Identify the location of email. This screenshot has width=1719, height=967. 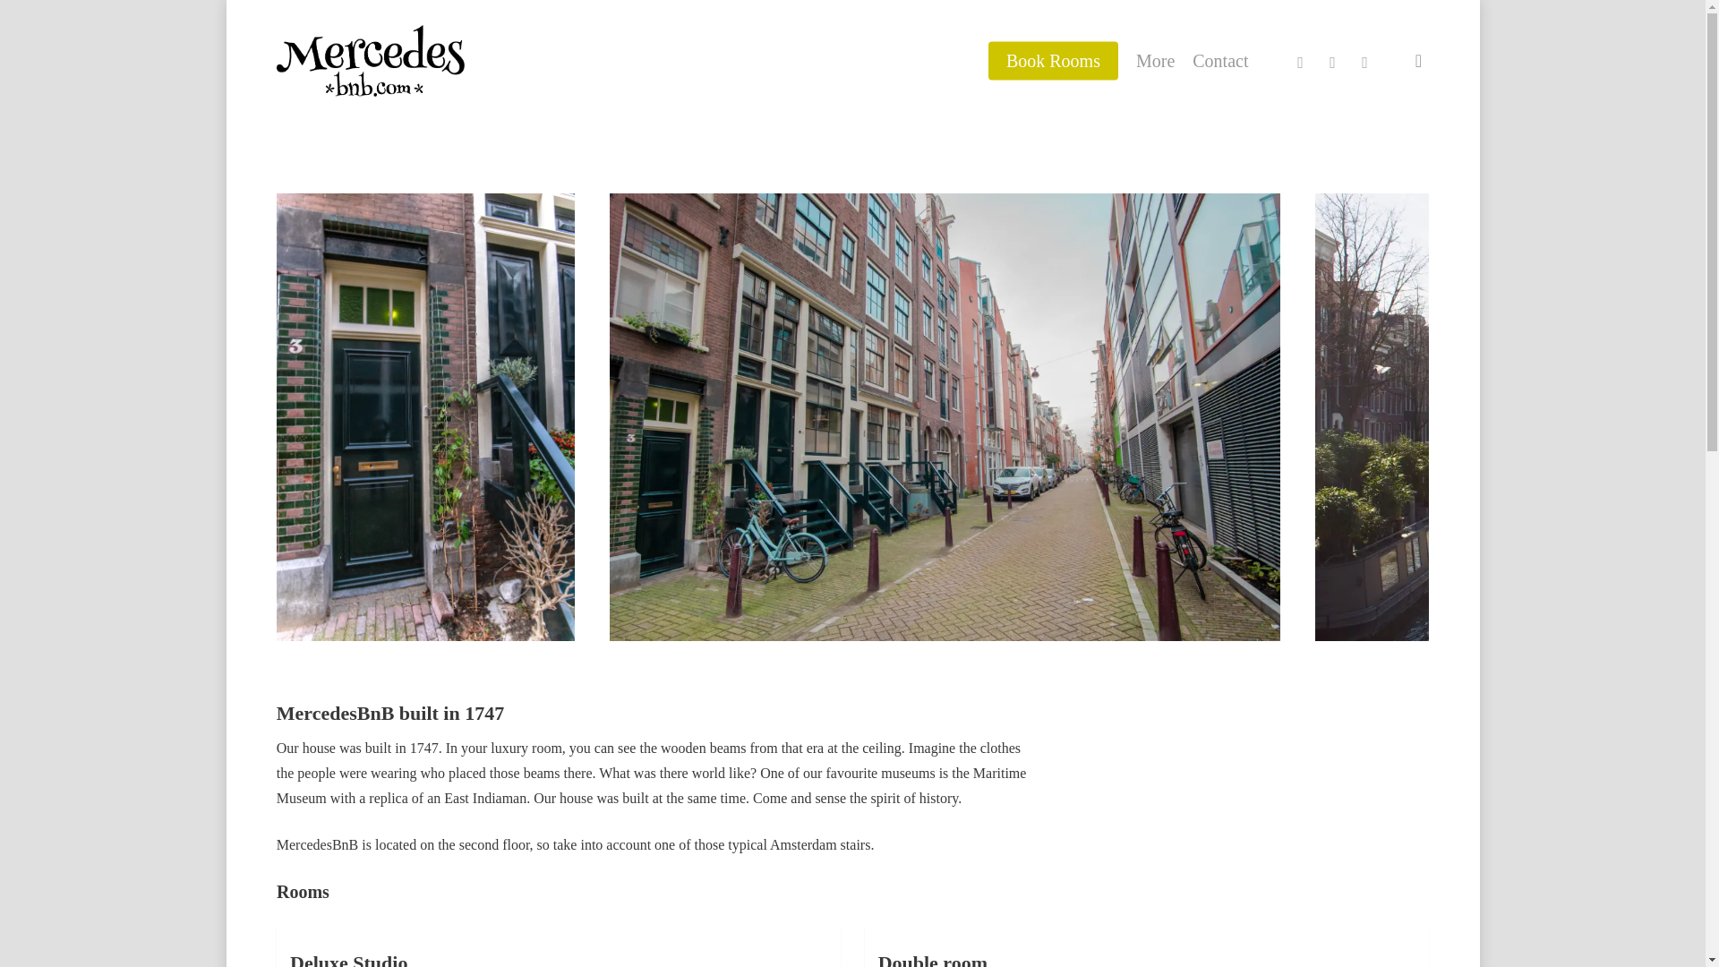
(1364, 61).